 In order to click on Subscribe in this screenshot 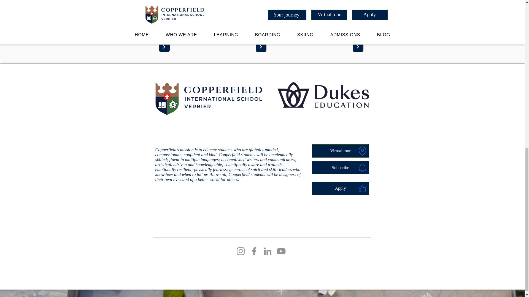, I will do `click(341, 168)`.